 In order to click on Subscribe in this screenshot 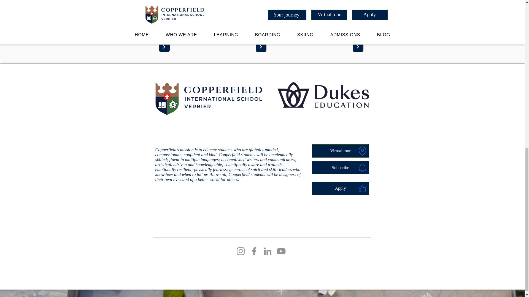, I will do `click(341, 168)`.